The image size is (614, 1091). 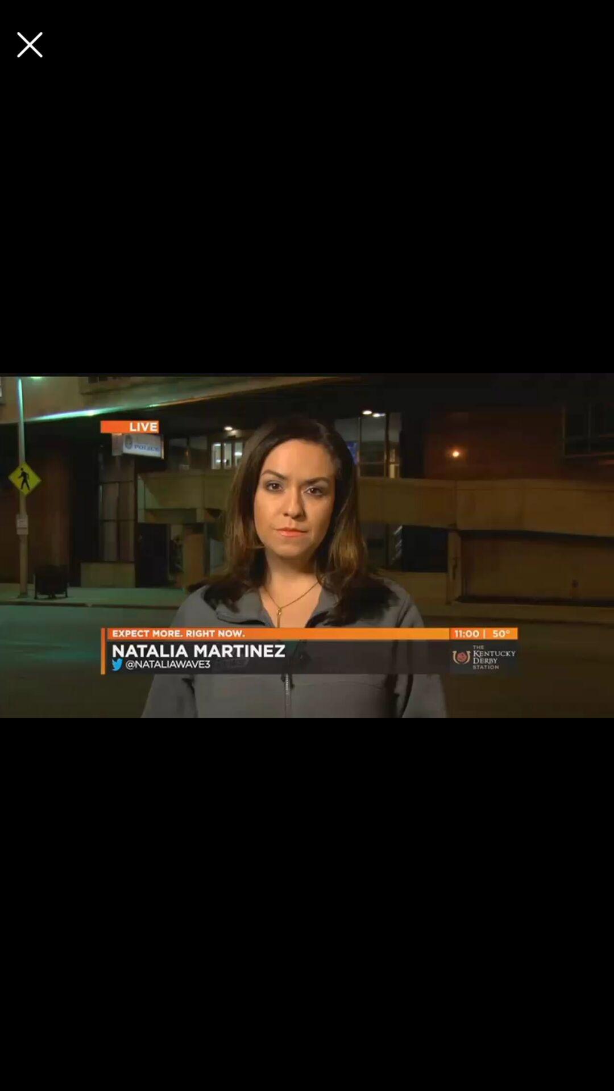 What do you see at coordinates (30, 44) in the screenshot?
I see `go to cancel` at bounding box center [30, 44].